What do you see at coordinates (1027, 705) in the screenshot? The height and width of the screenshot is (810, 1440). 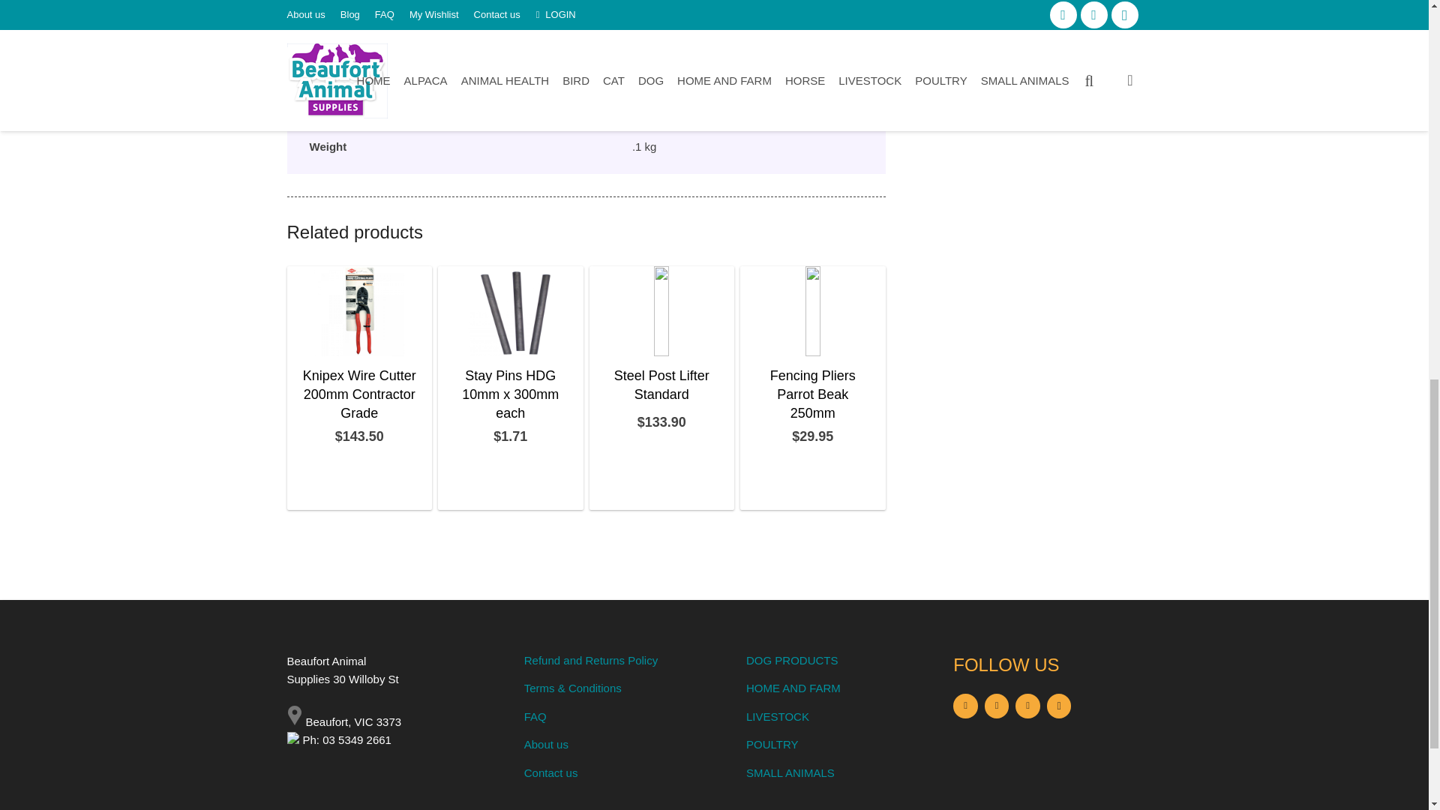 I see `Twitter` at bounding box center [1027, 705].